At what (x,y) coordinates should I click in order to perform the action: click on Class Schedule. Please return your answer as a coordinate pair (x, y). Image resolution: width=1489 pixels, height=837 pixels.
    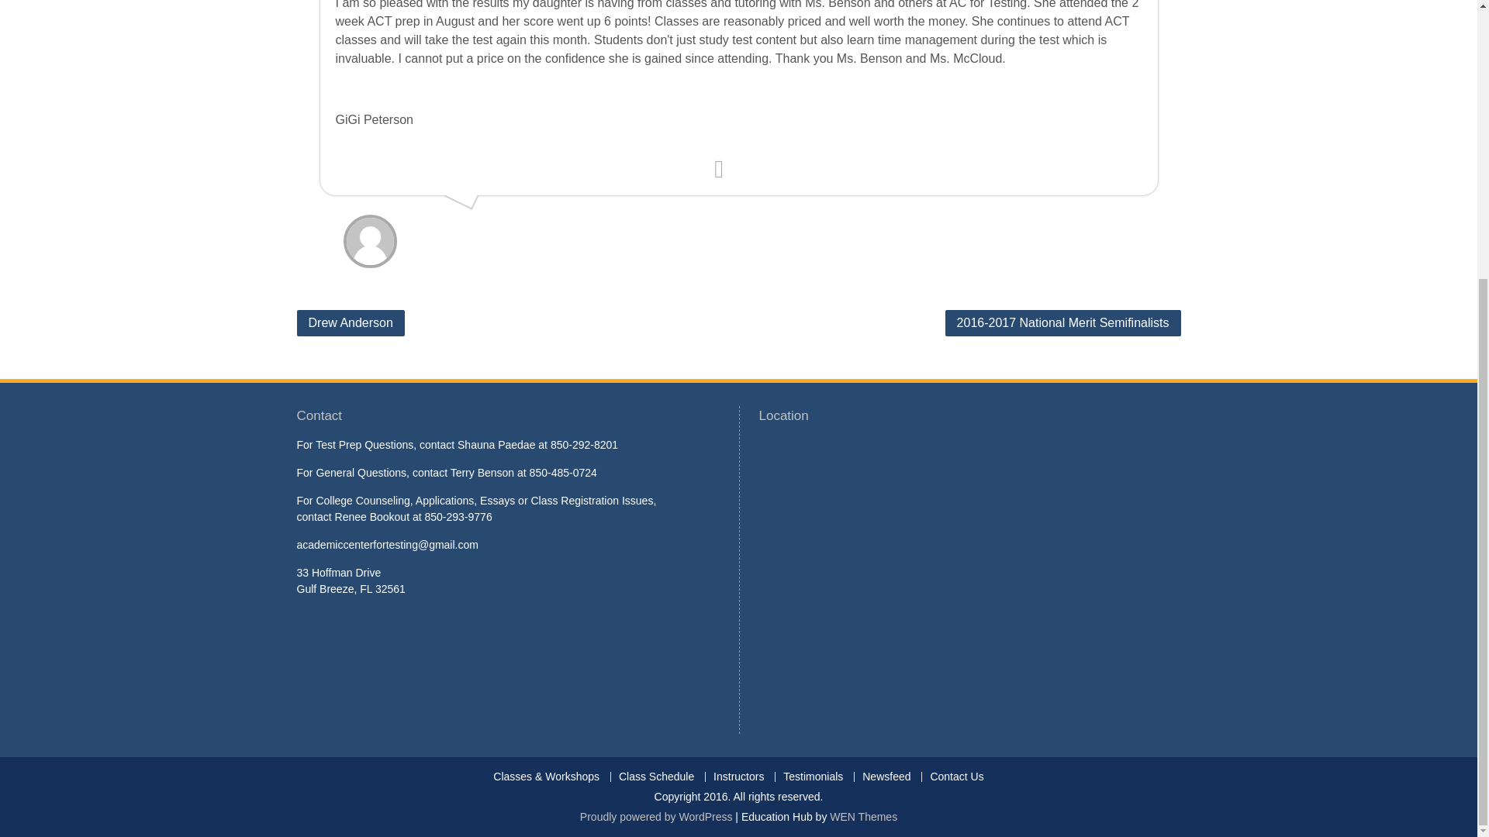
    Looking at the image, I should click on (656, 777).